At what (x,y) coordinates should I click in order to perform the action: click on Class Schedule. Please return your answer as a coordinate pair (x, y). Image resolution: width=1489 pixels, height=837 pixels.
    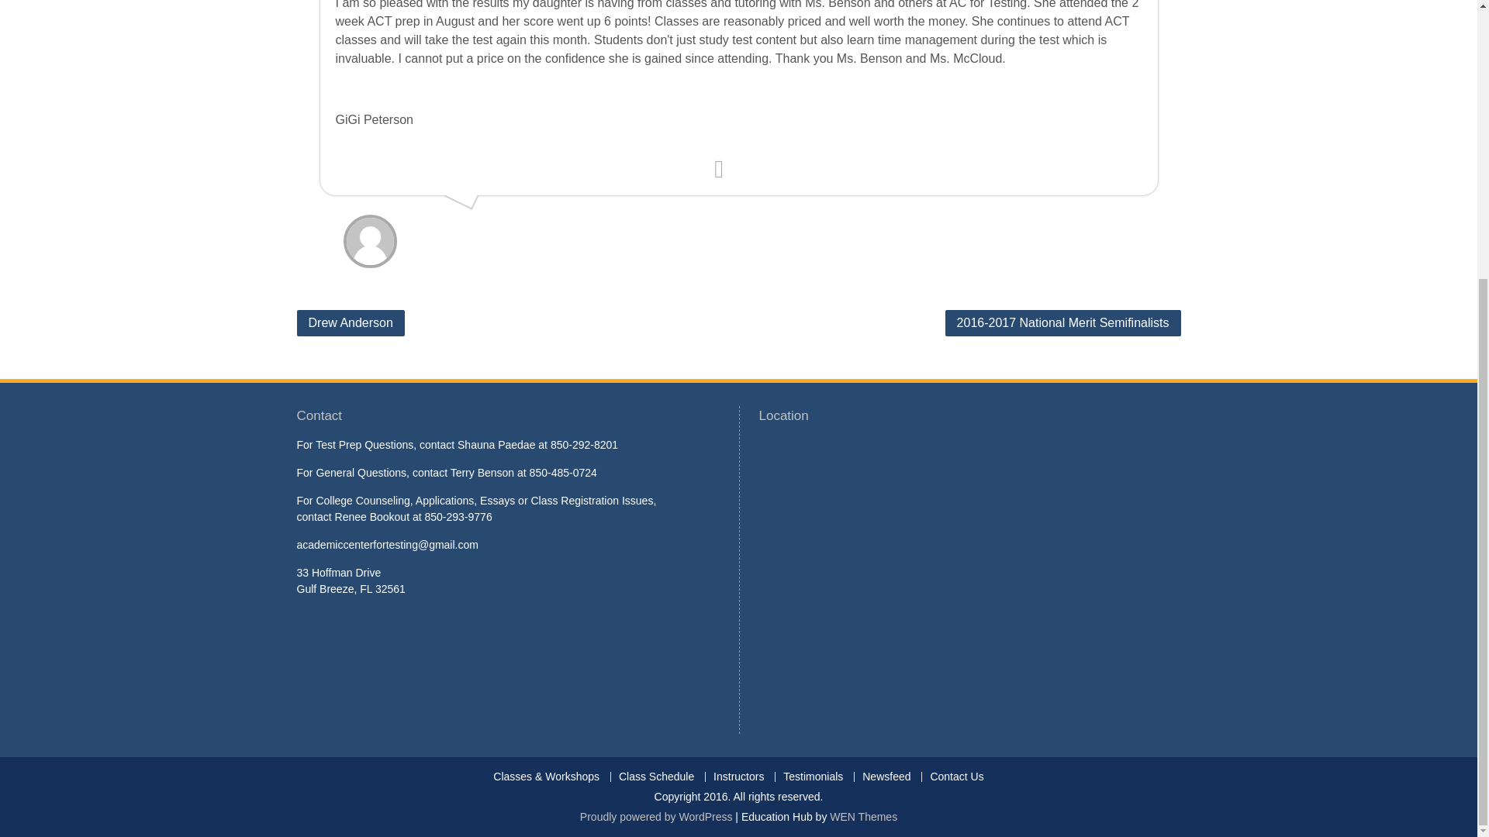
    Looking at the image, I should click on (656, 777).